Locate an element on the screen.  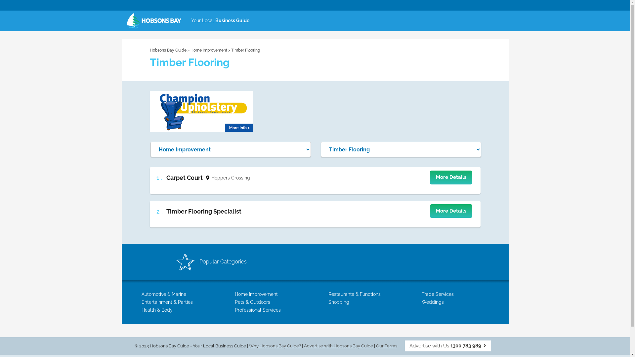
Home Improvement is located at coordinates (256, 294).